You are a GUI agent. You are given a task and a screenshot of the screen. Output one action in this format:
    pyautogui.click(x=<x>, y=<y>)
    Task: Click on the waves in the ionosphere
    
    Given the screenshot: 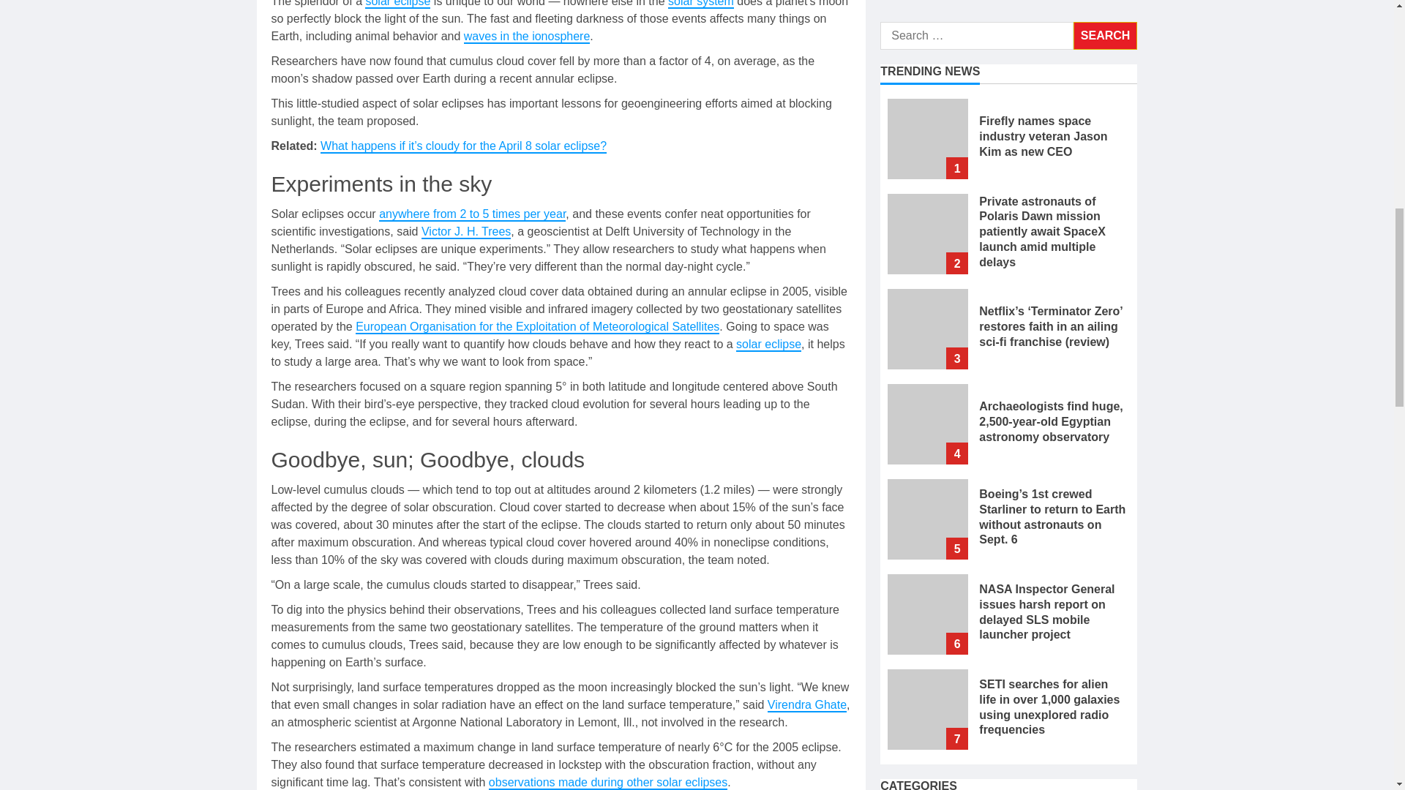 What is the action you would take?
    pyautogui.click(x=527, y=37)
    